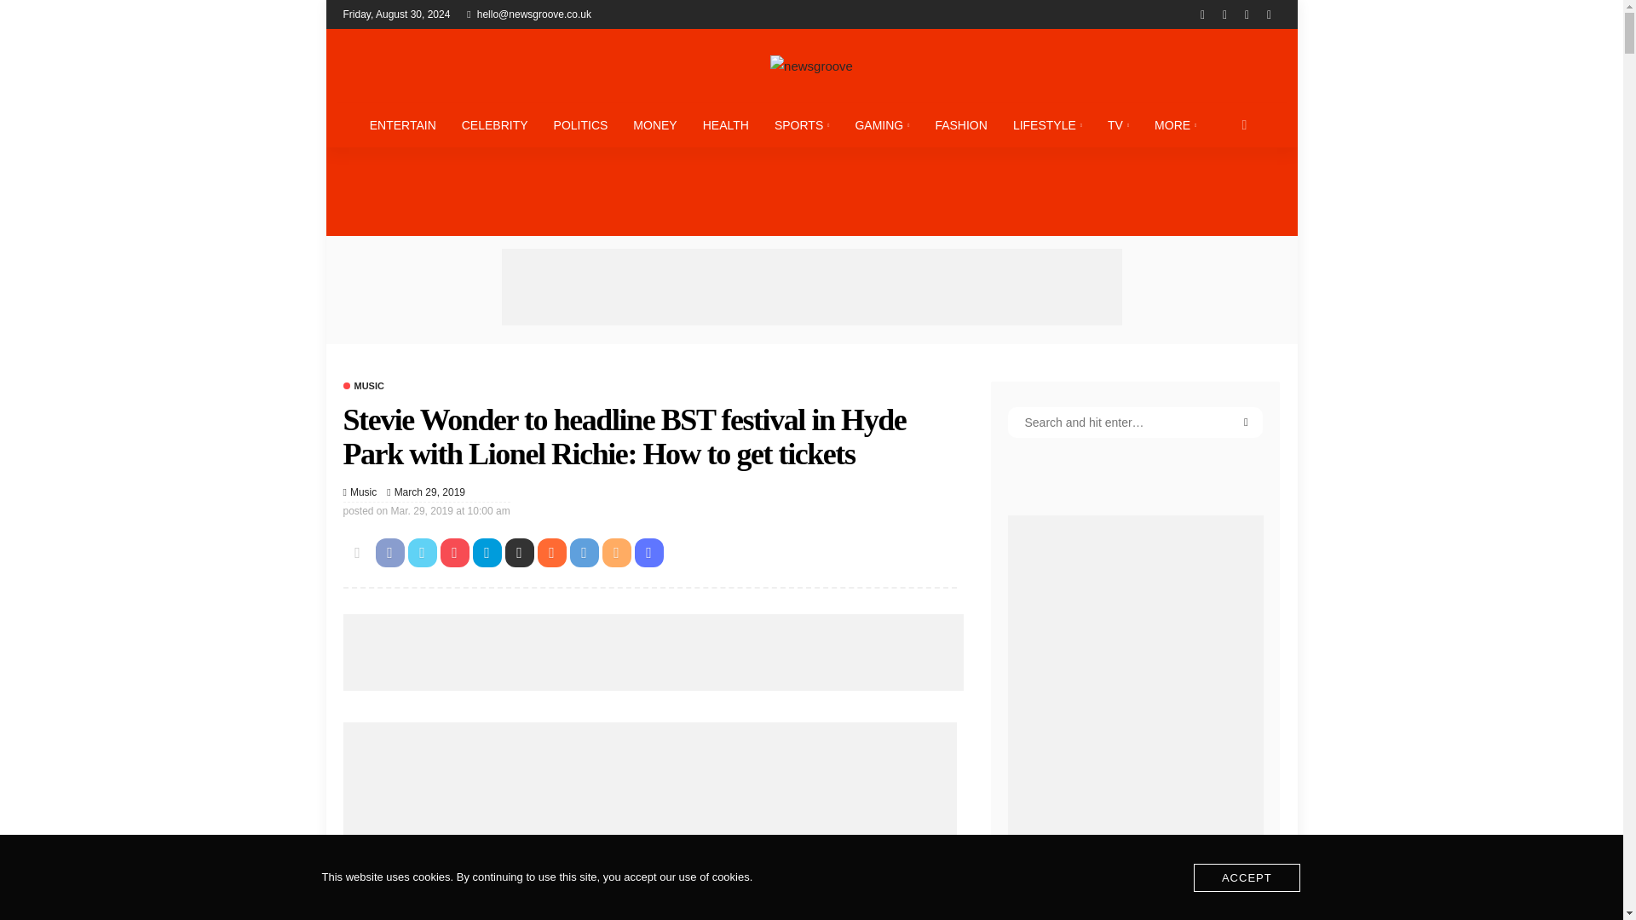 This screenshot has height=920, width=1636. Describe the element at coordinates (581, 124) in the screenshot. I see `POLITICS` at that location.